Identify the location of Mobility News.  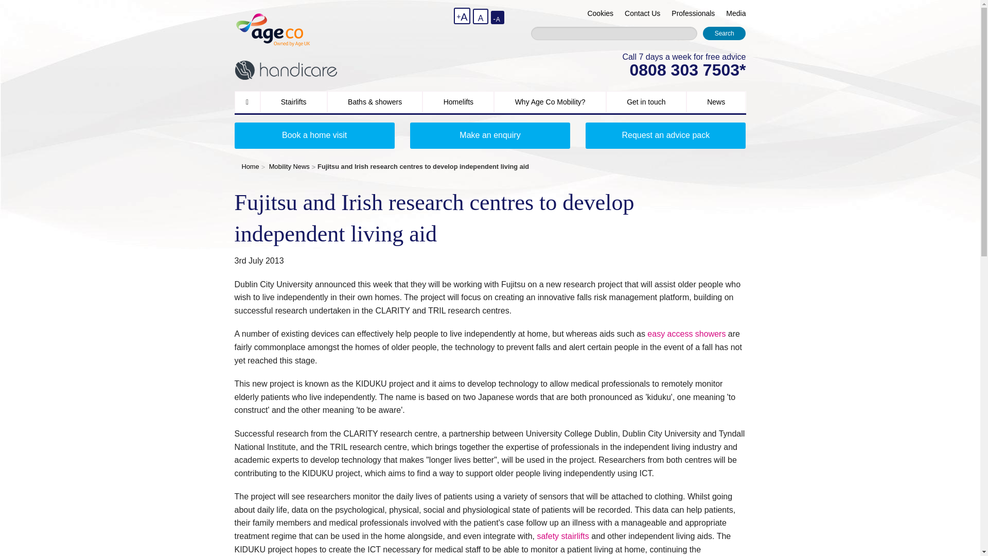
(289, 166).